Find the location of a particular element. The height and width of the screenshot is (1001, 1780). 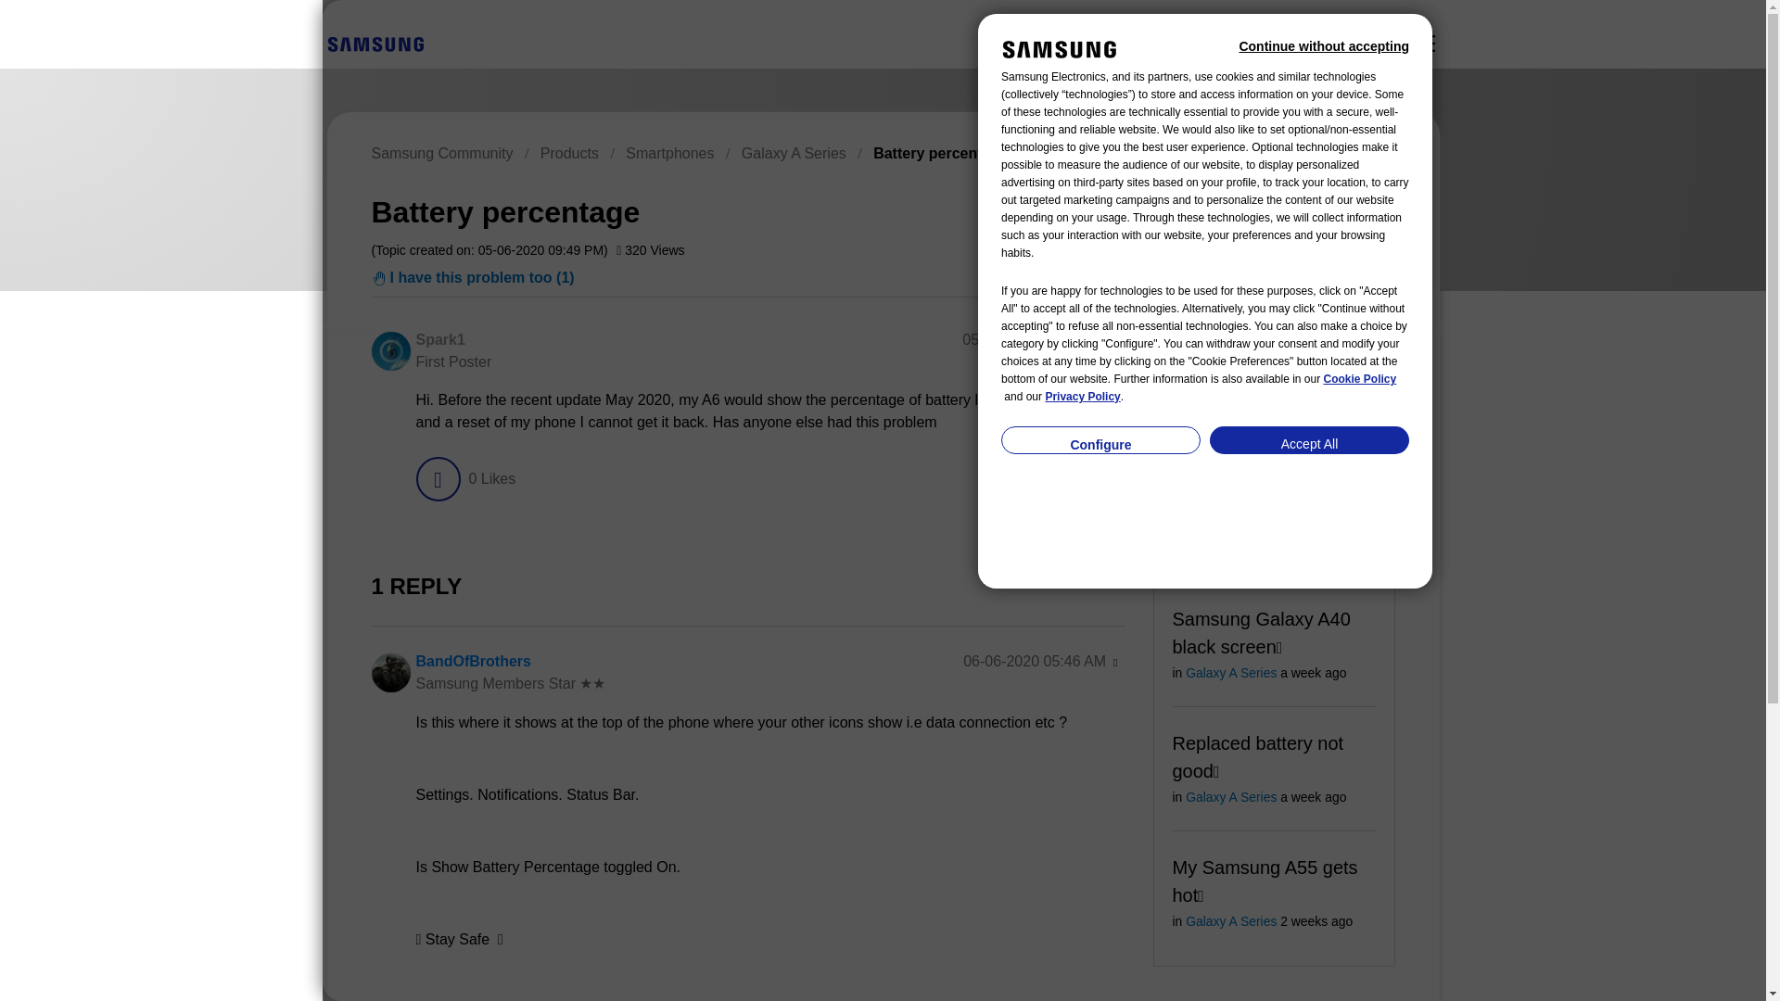

Smartphones is located at coordinates (669, 152).